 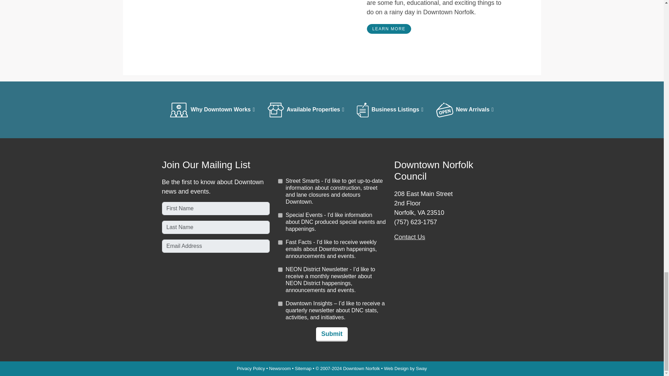 I want to click on 1, so click(x=280, y=304).